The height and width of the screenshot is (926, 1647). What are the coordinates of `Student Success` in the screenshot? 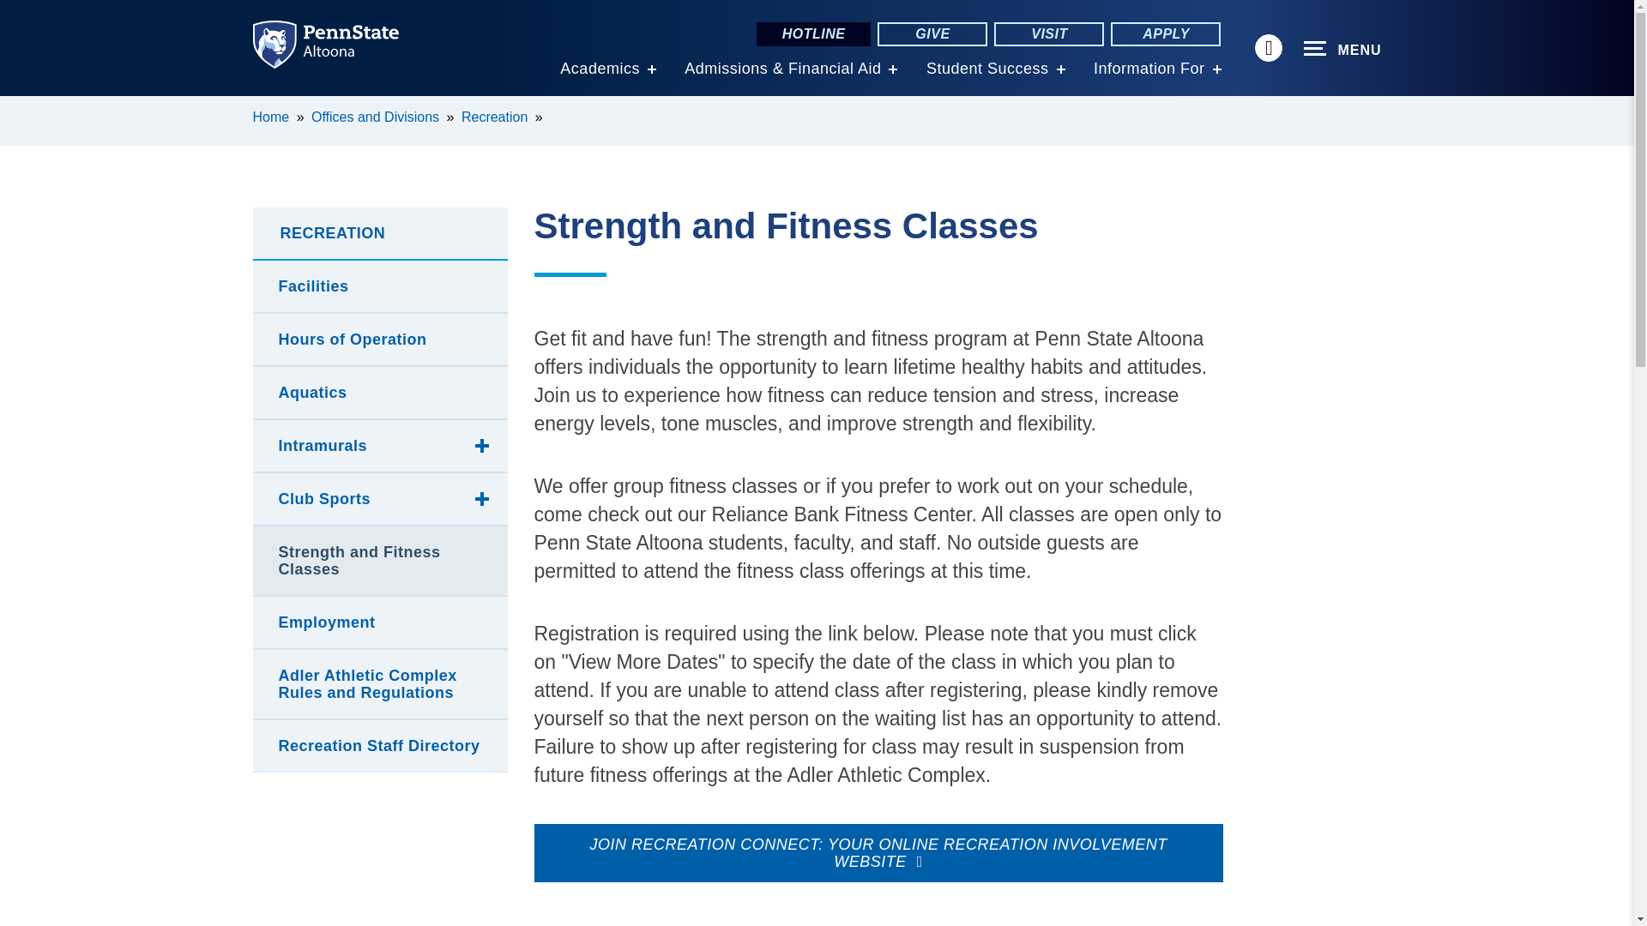 It's located at (987, 69).